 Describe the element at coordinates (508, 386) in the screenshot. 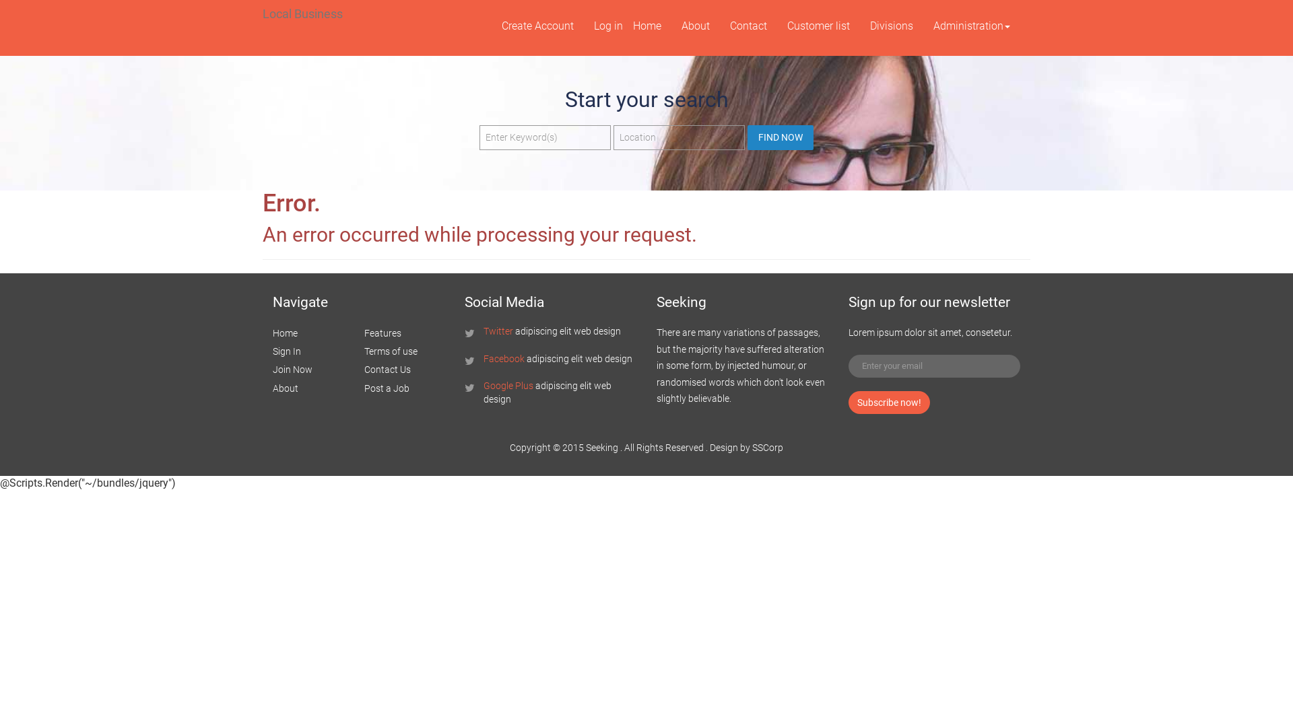

I see `Google Plus` at that location.